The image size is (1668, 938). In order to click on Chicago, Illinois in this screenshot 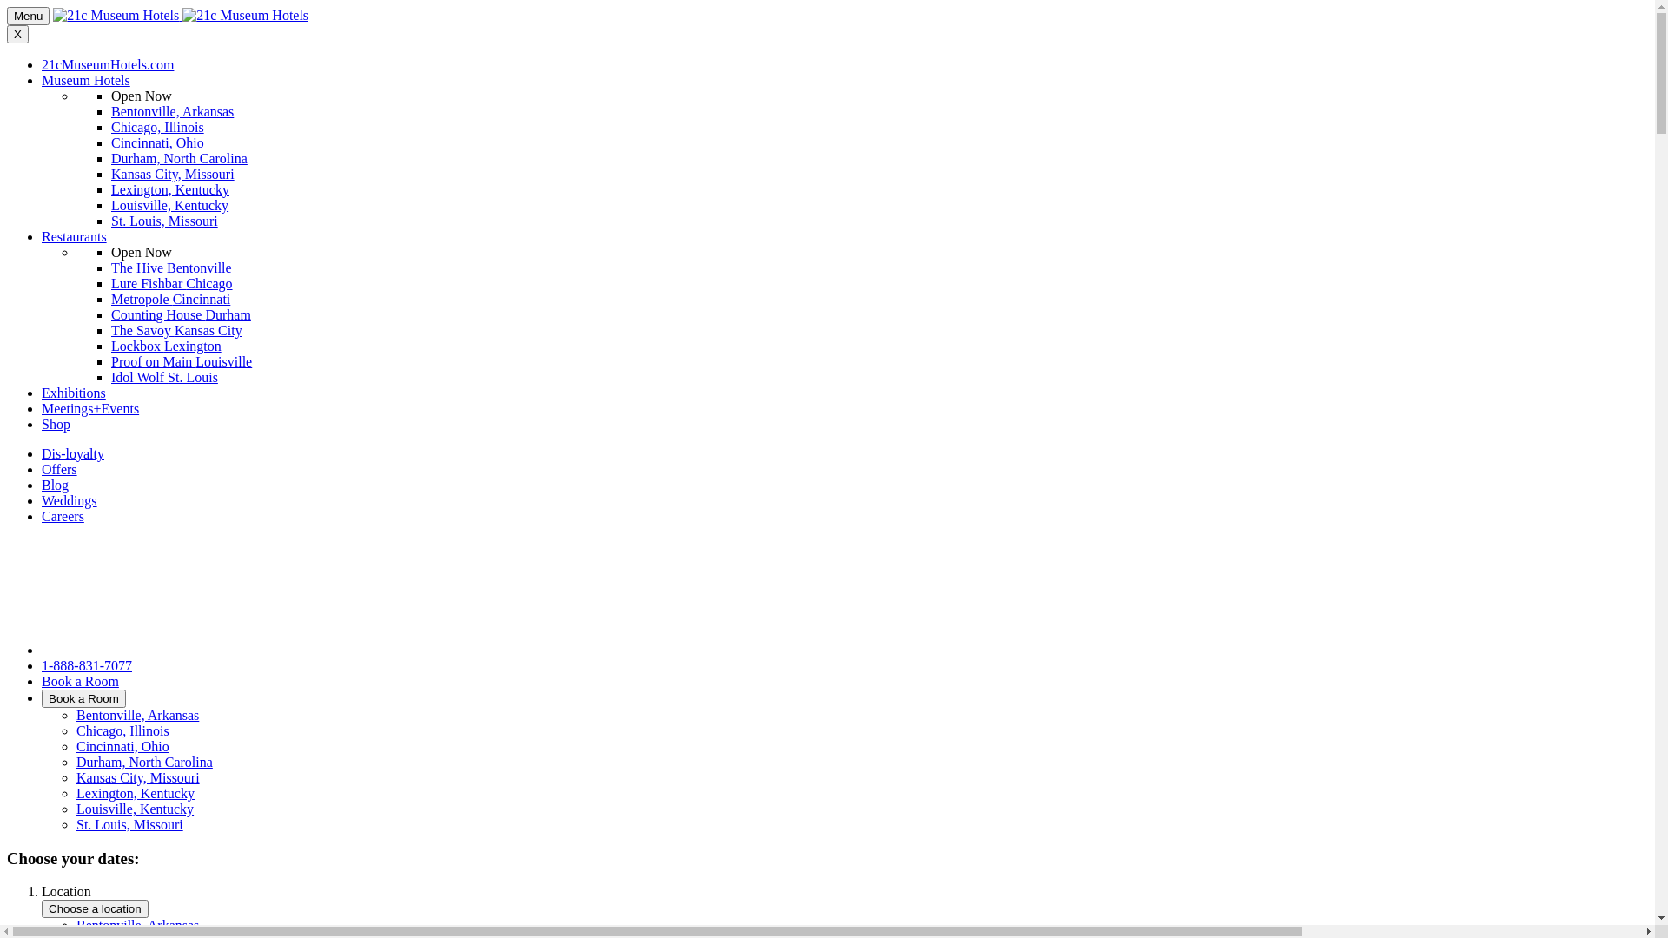, I will do `click(158, 127)`.